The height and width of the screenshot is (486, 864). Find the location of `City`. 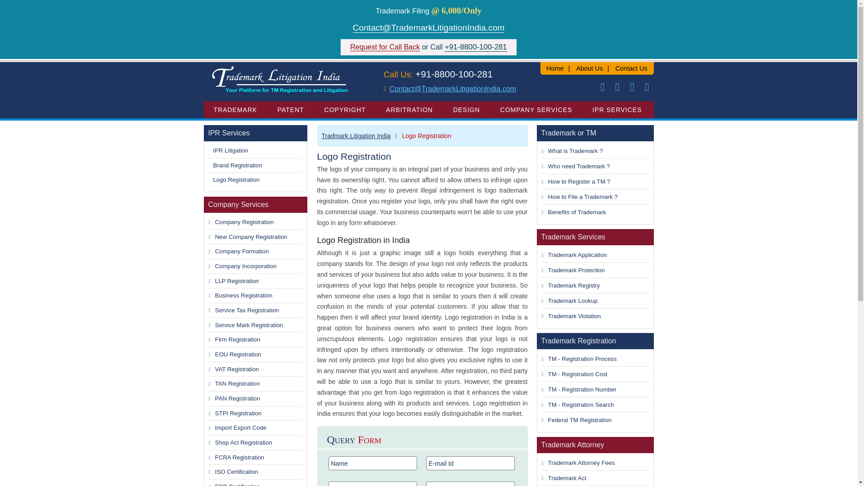

City is located at coordinates (470, 484).